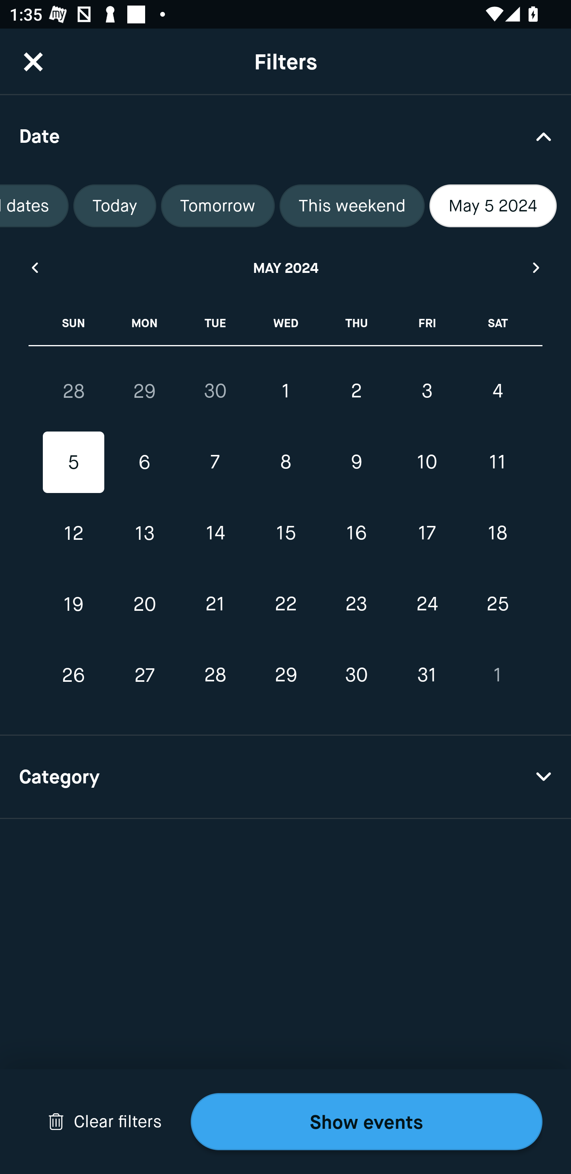 This screenshot has width=571, height=1174. Describe the element at coordinates (215, 533) in the screenshot. I see `14` at that location.